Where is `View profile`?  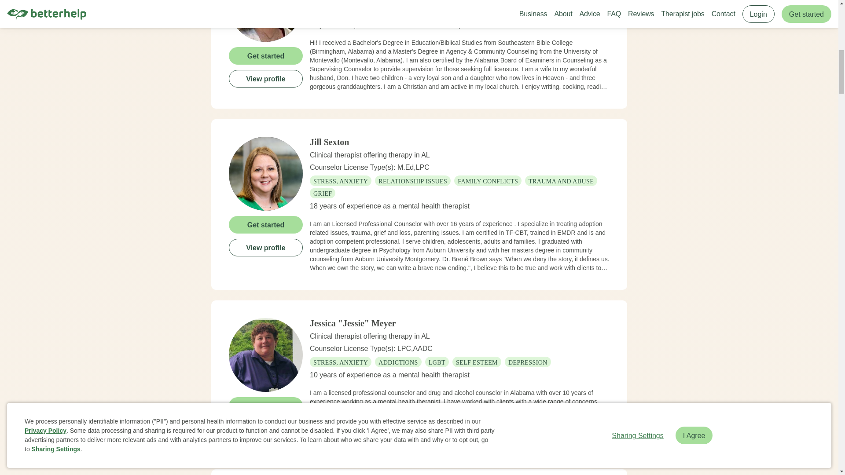 View profile is located at coordinates (266, 78).